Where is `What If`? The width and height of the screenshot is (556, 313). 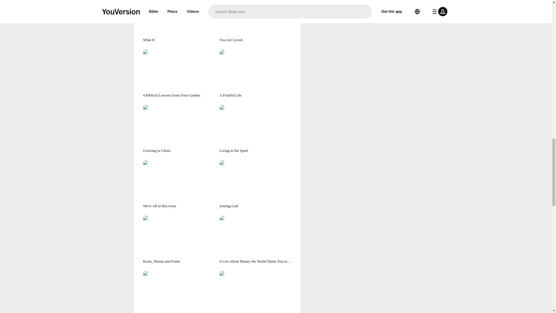
What If is located at coordinates (179, 21).